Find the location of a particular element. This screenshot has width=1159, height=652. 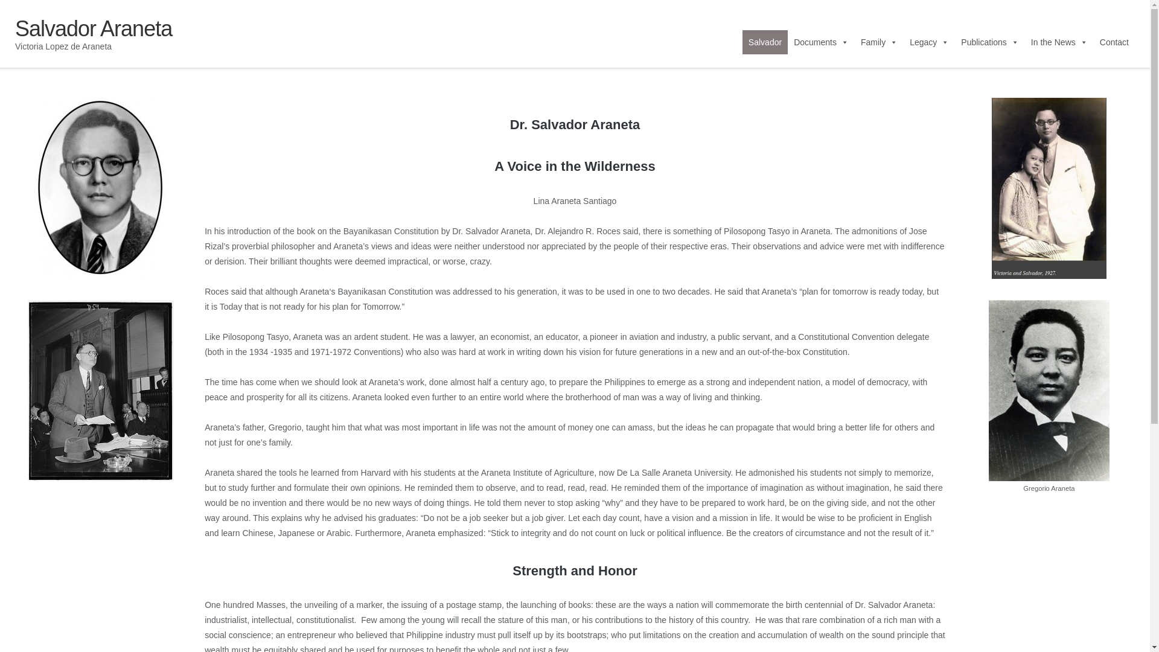

Contact is located at coordinates (1114, 42).